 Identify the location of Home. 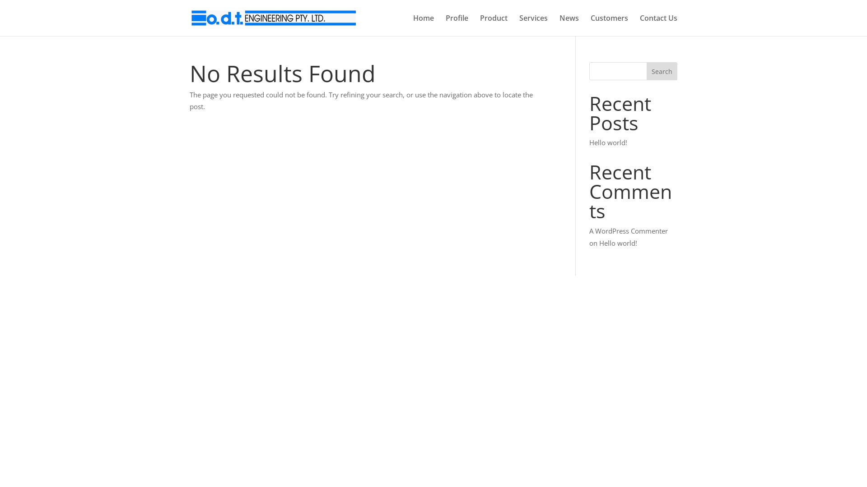
(424, 25).